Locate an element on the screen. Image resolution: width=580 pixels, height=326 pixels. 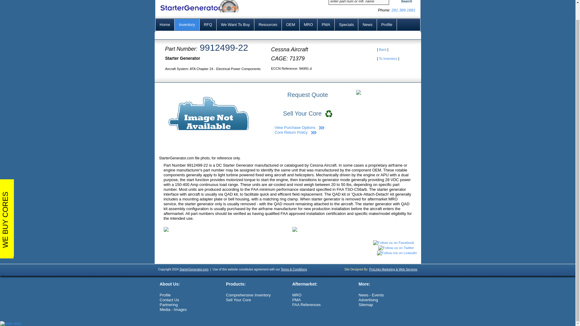
Search is located at coordinates (404, 3).